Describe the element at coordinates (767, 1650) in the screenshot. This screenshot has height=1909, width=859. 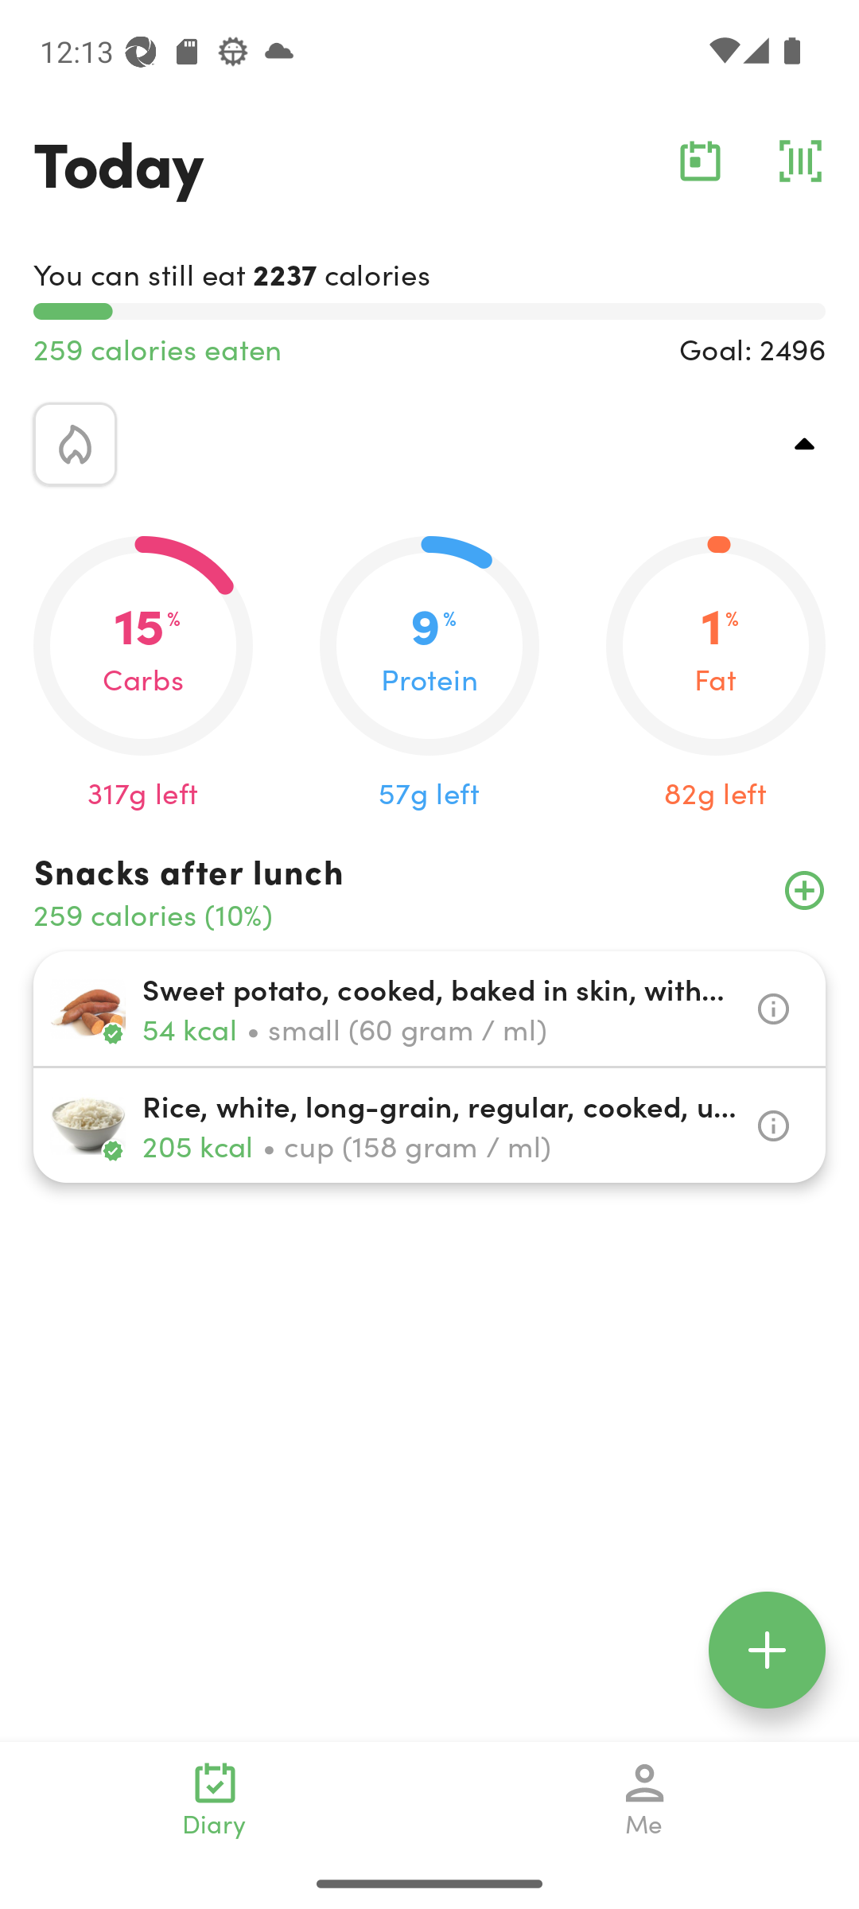
I see `floating_action_icon` at that location.